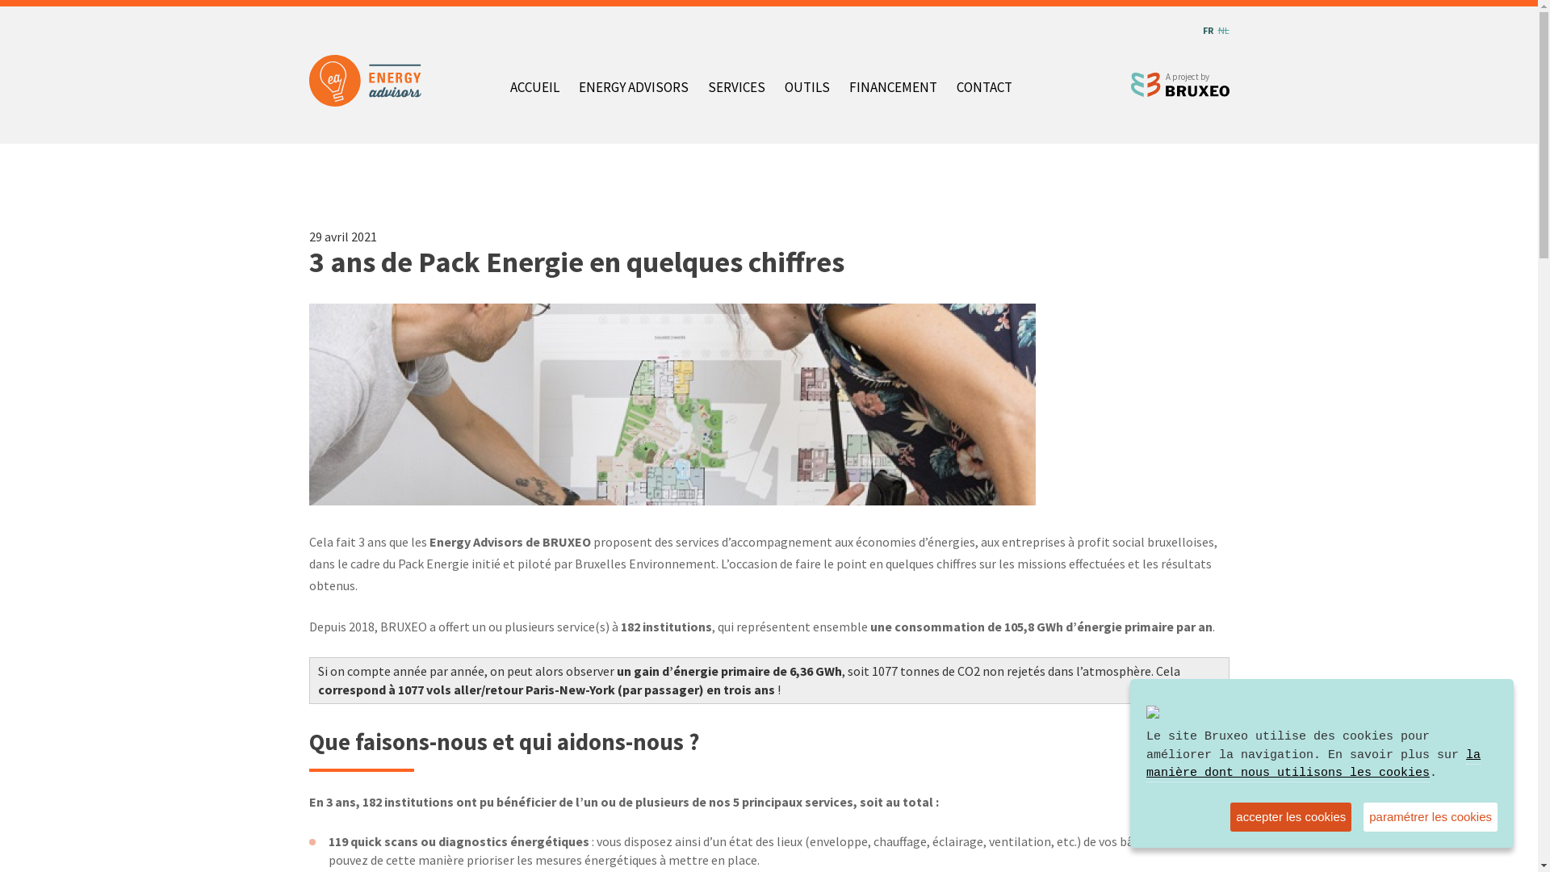 Image resolution: width=1550 pixels, height=872 pixels. I want to click on CONTACT, so click(985, 90).